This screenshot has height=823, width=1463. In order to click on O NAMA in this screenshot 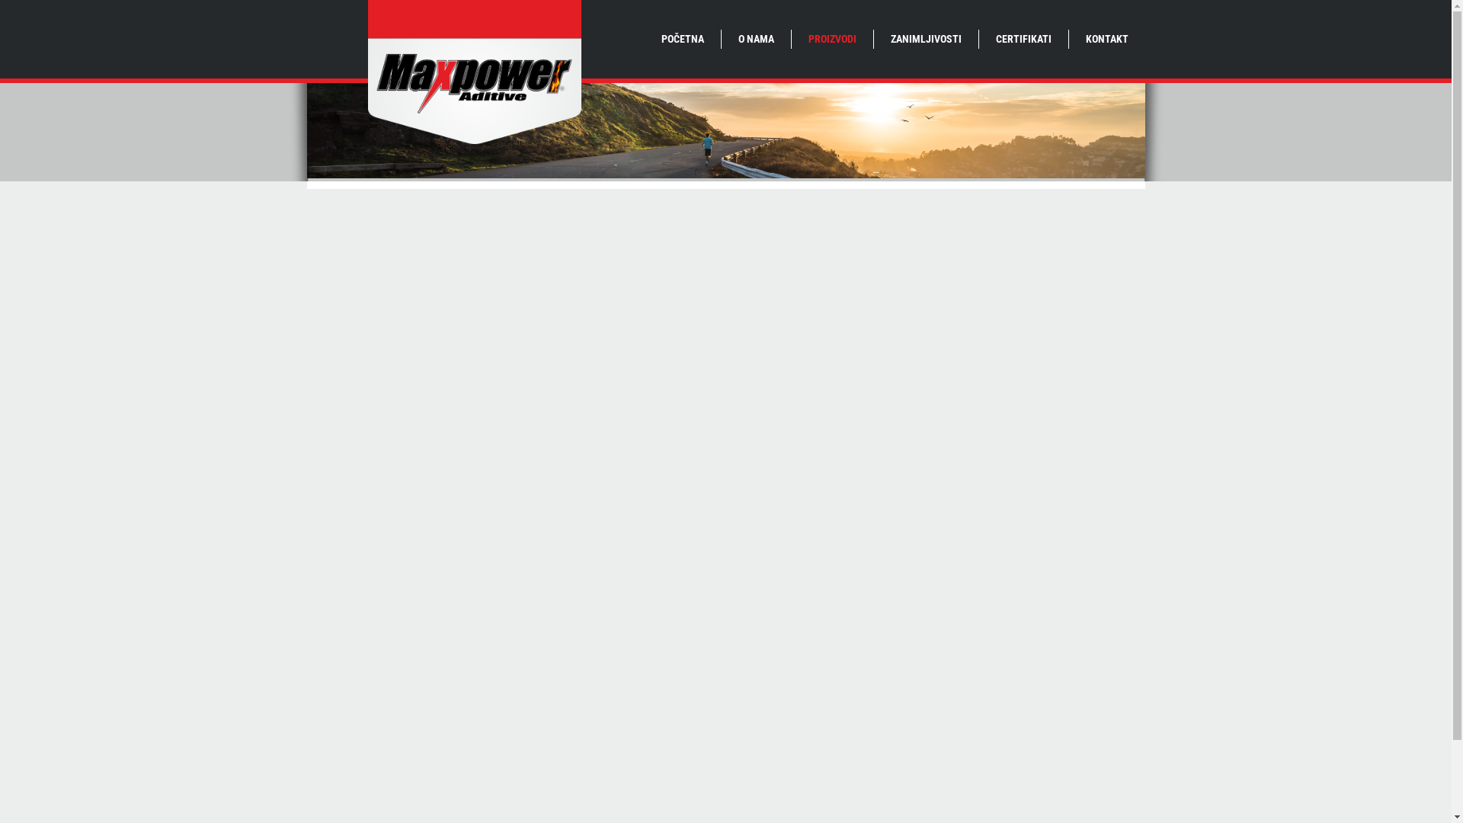, I will do `click(756, 40)`.